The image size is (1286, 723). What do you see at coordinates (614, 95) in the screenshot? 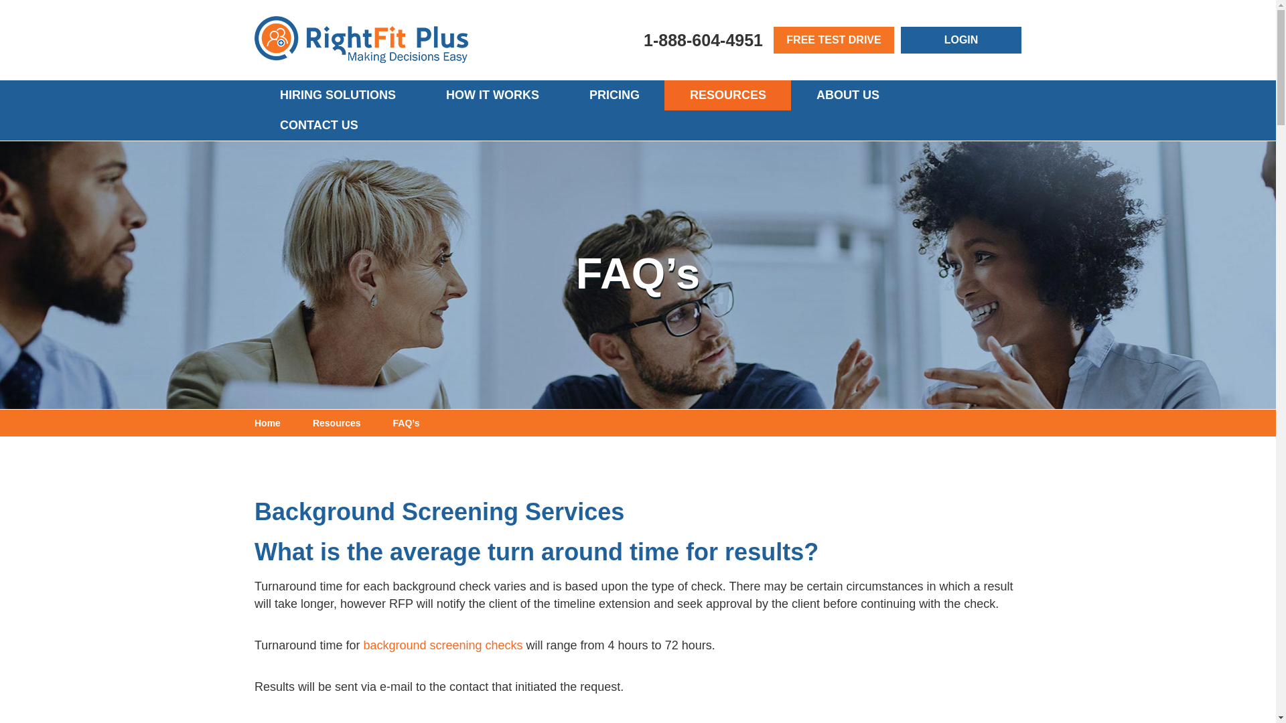
I see `PRICING` at bounding box center [614, 95].